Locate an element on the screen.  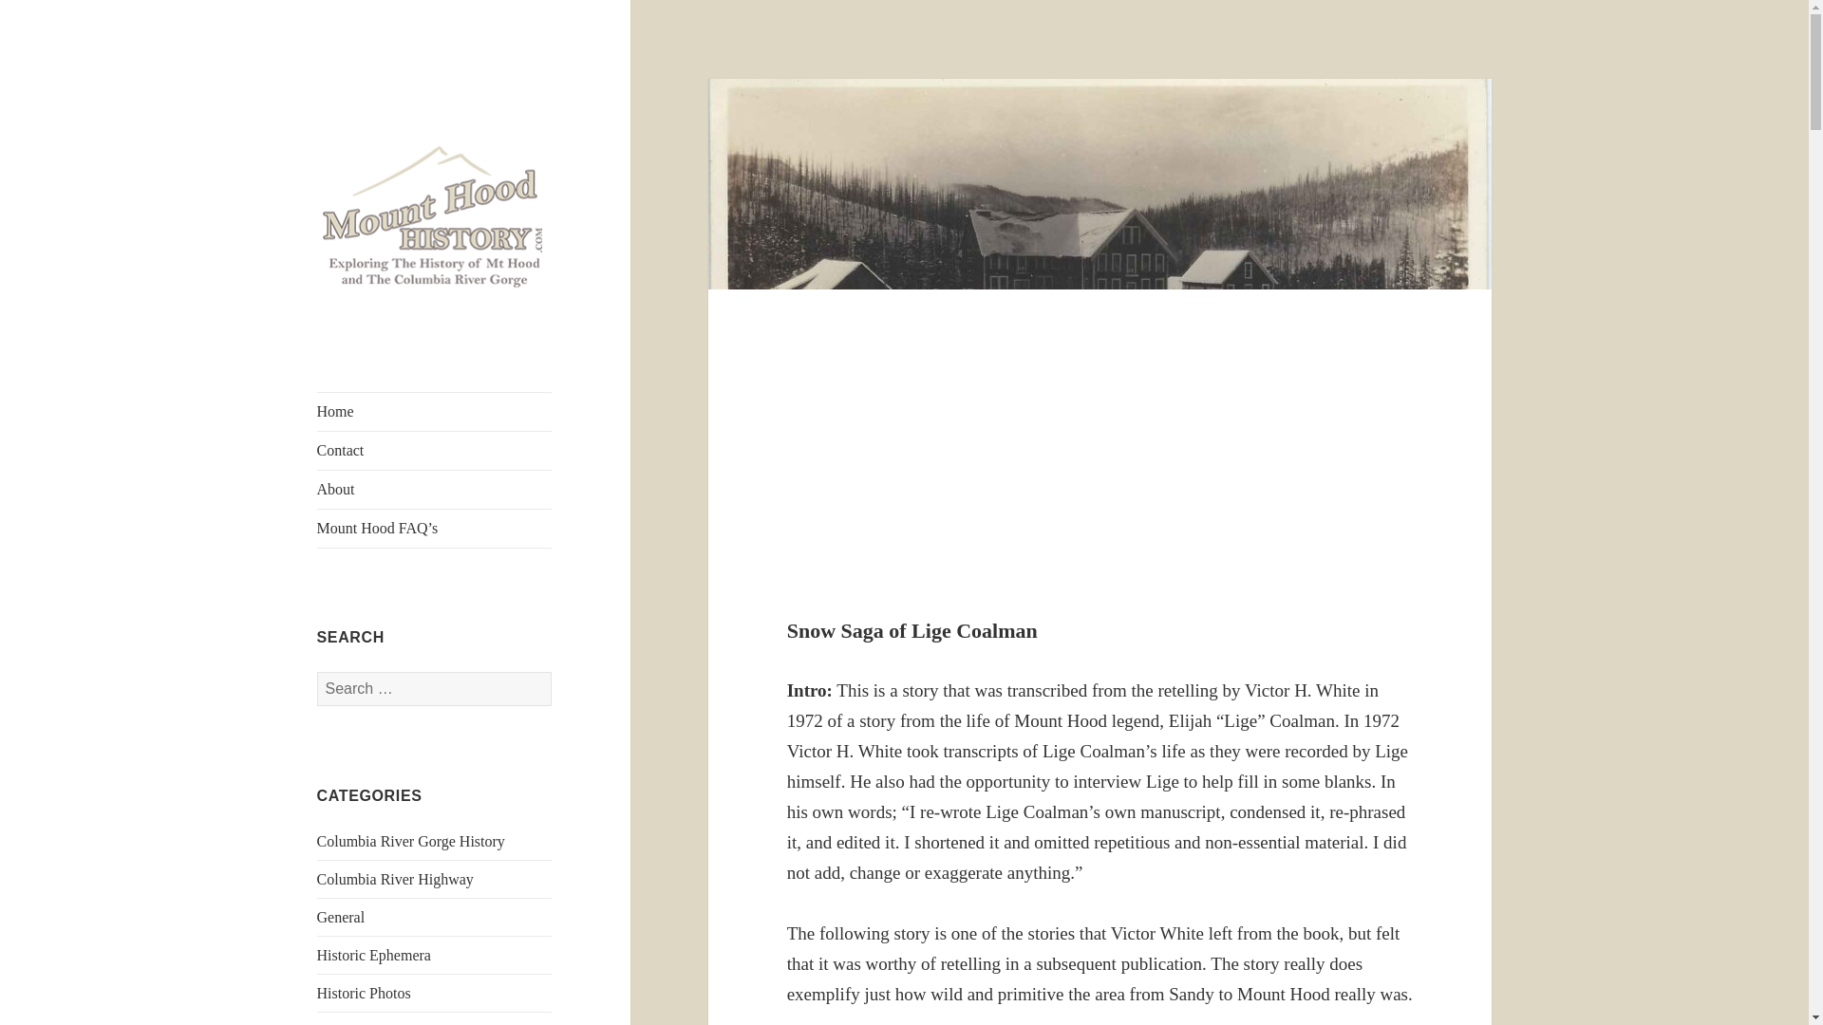
Historic Ephemera is located at coordinates (374, 955).